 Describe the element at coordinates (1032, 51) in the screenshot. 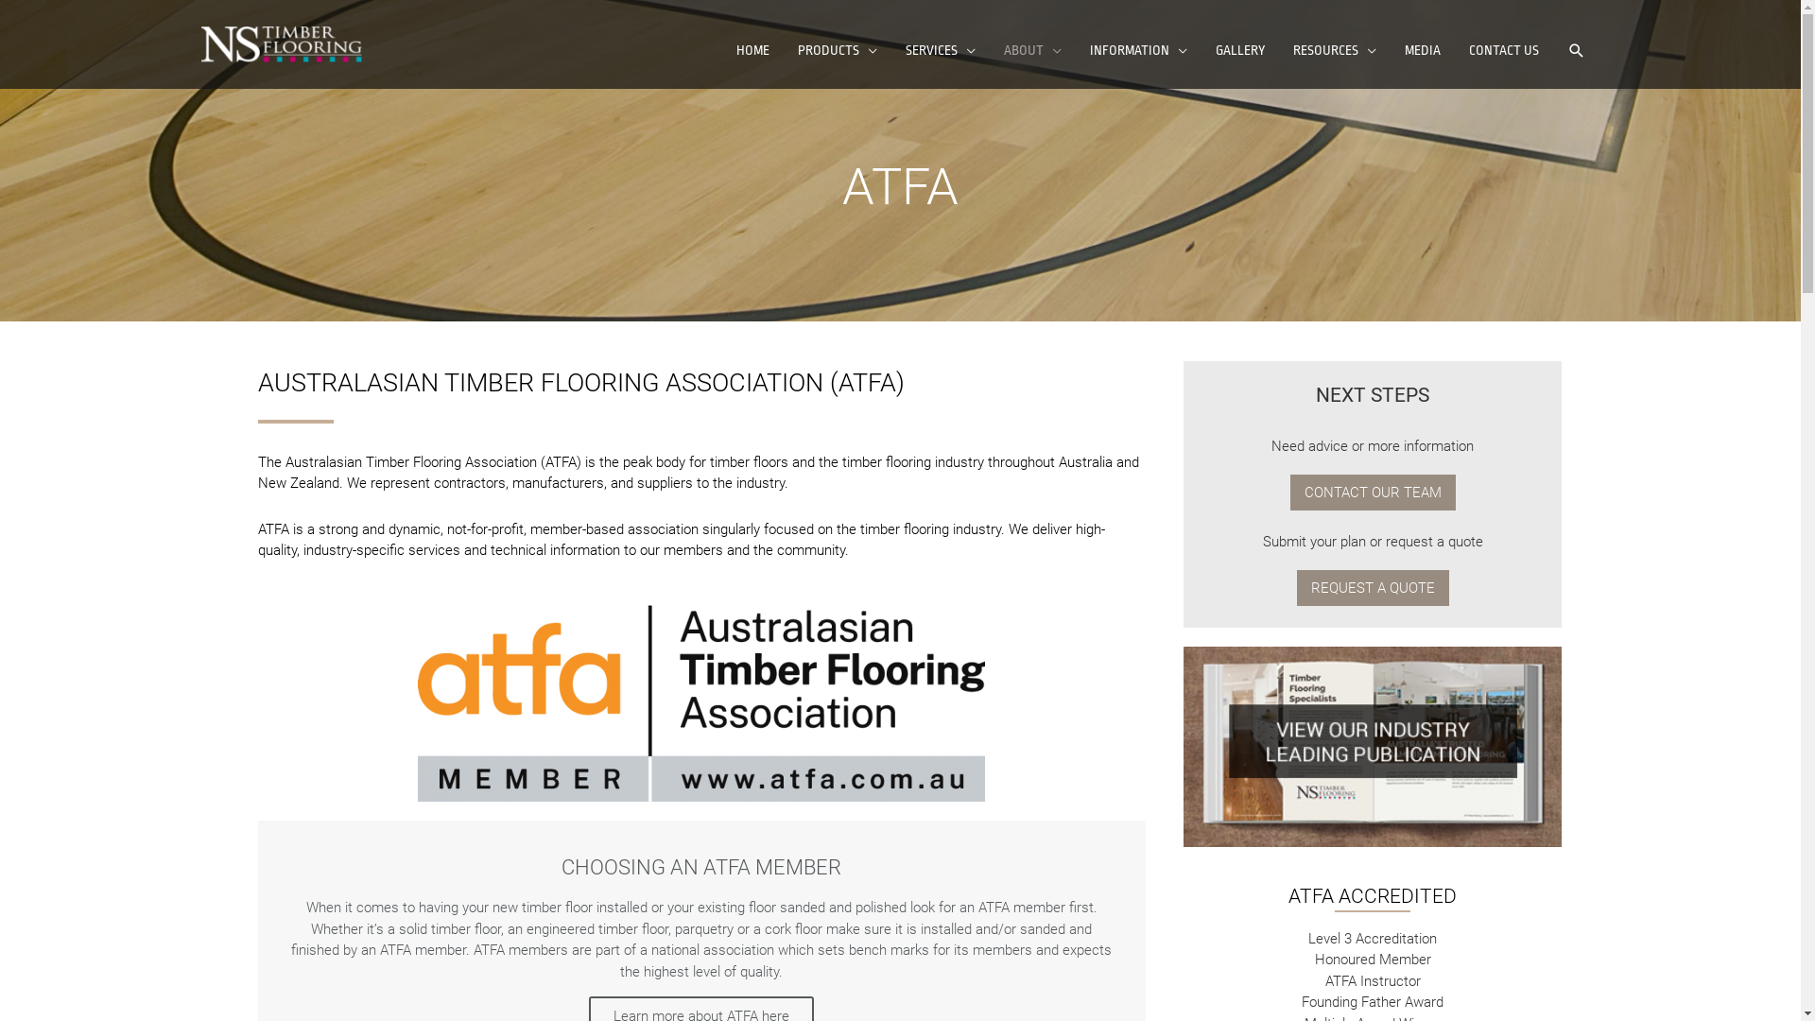

I see `ABOUT` at that location.